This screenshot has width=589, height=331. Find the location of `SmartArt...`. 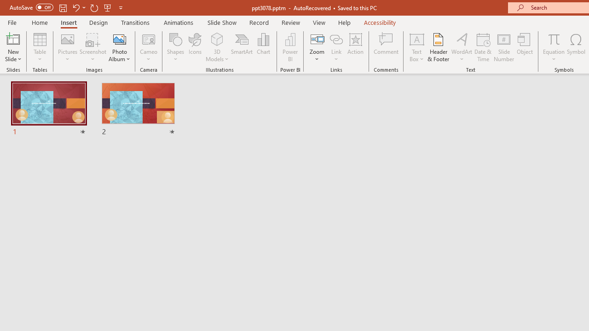

SmartArt... is located at coordinates (242, 47).